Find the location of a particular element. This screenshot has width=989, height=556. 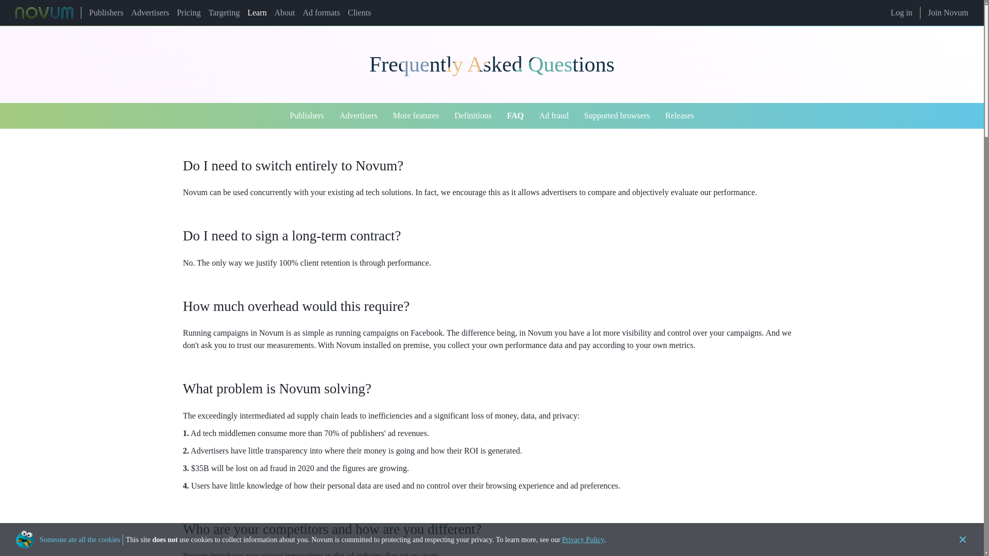

Publishers is located at coordinates (310, 115).